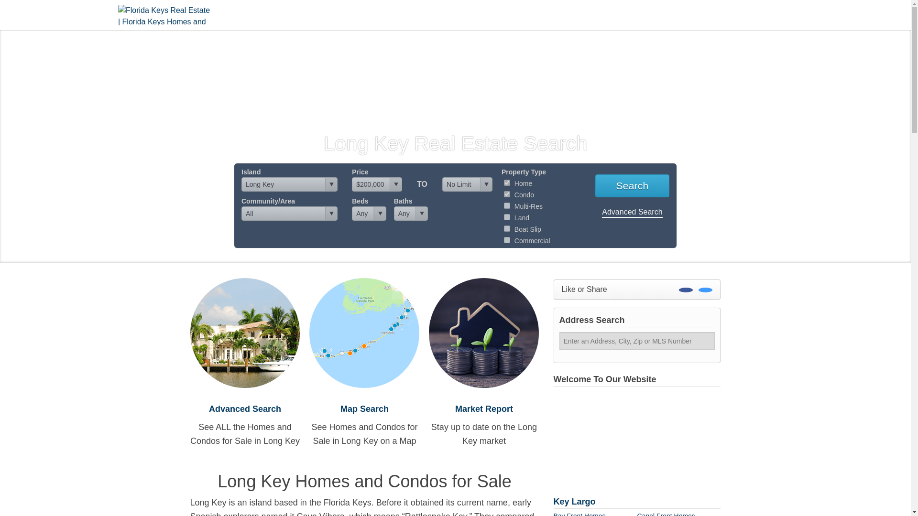 Image resolution: width=918 pixels, height=516 pixels. Describe the element at coordinates (507, 183) in the screenshot. I see `res` at that location.